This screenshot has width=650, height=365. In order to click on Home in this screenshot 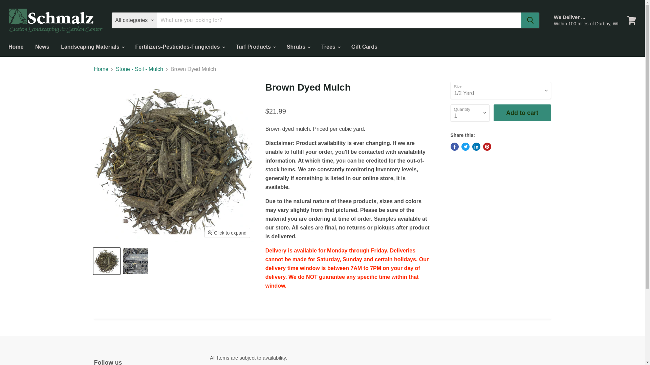, I will do `click(16, 47)`.